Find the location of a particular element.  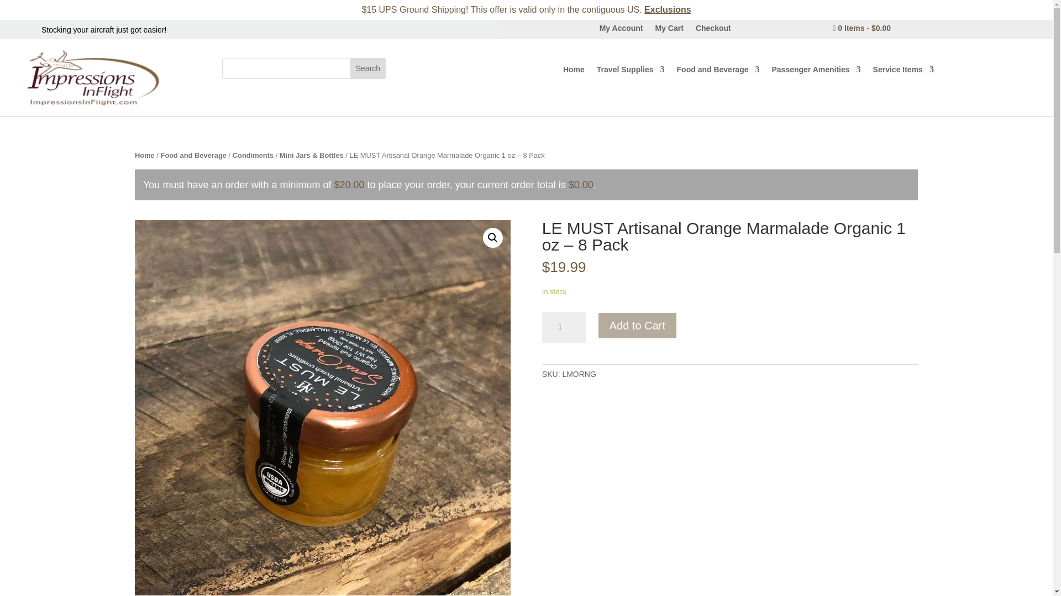

Travel Supplies is located at coordinates (631, 72).